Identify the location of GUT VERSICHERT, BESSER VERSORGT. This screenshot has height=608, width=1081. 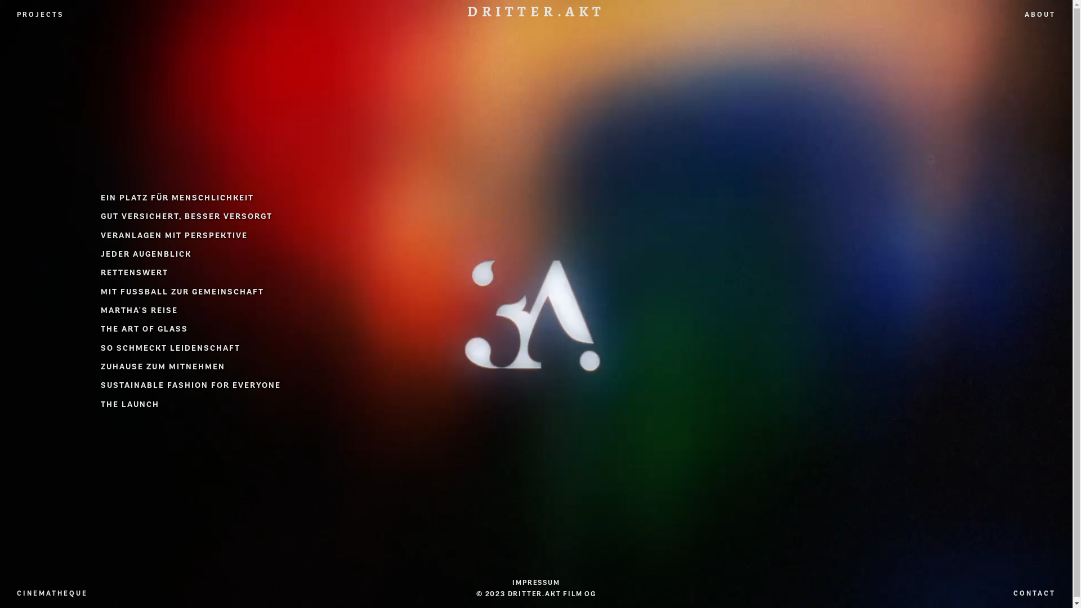
(187, 216).